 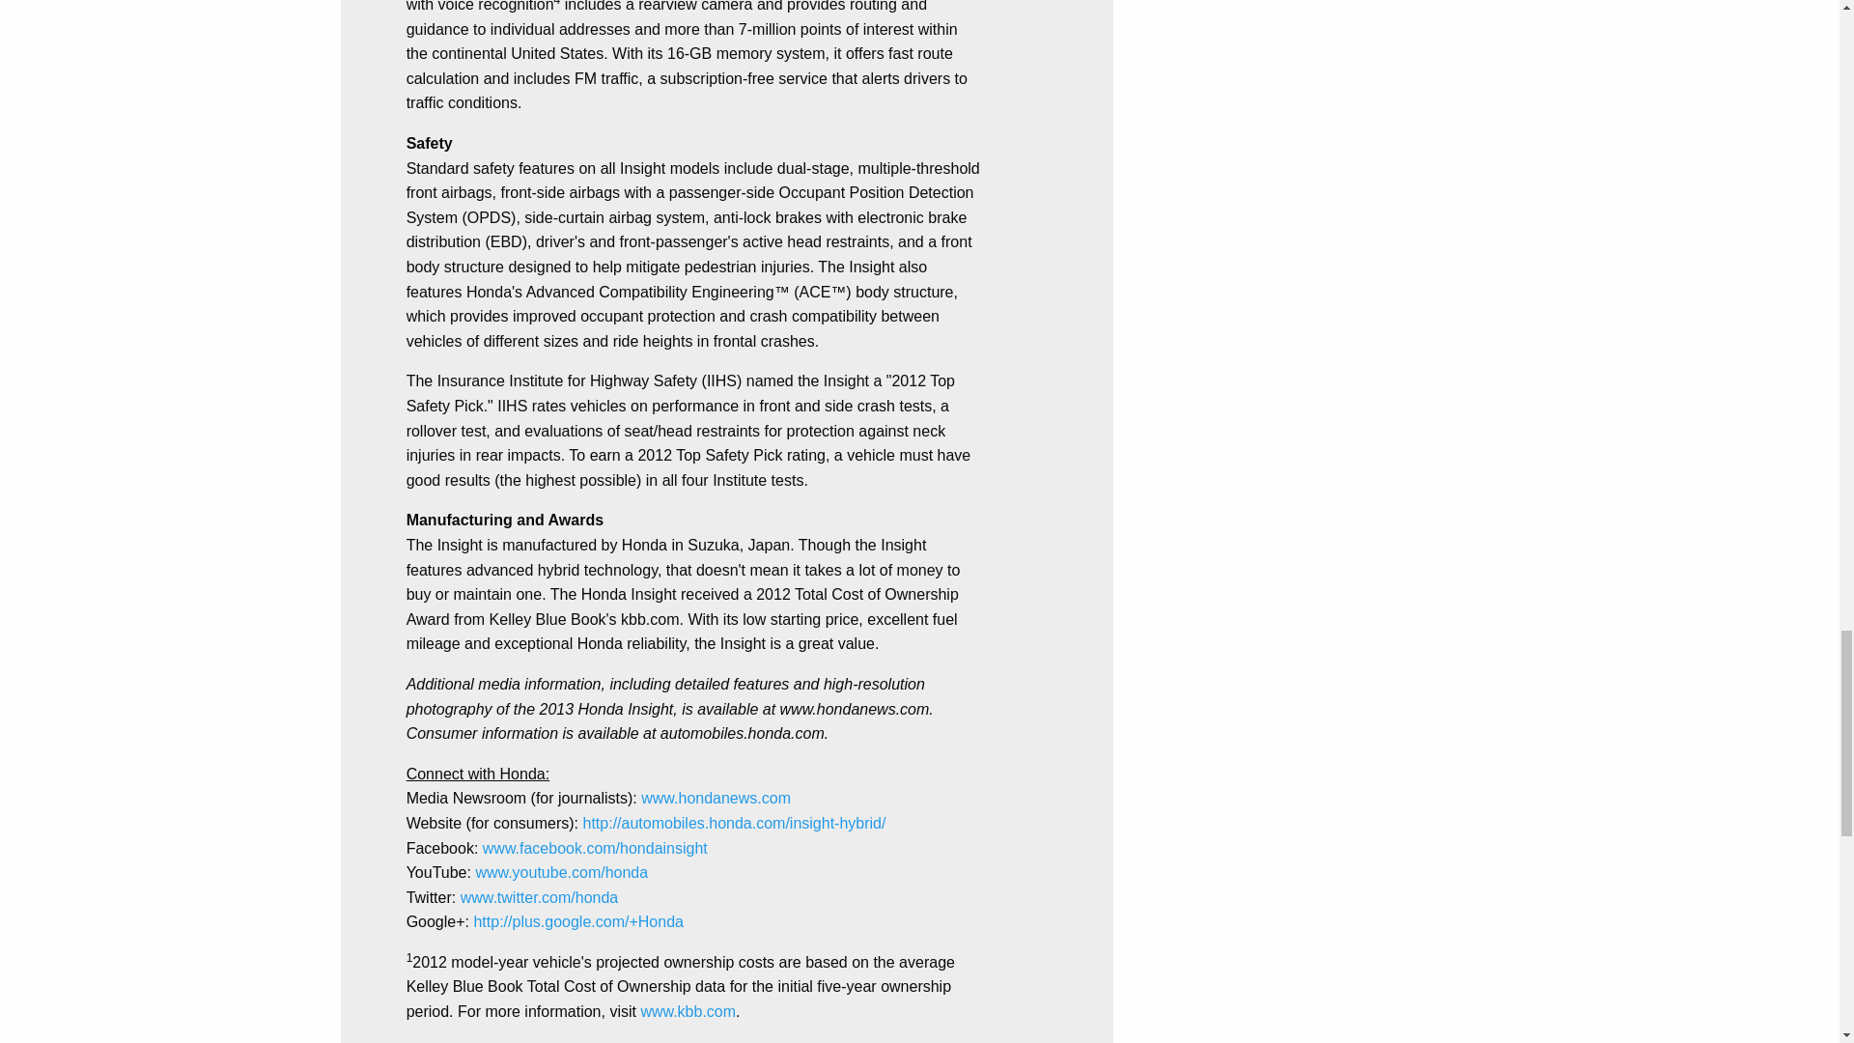 What do you see at coordinates (716, 798) in the screenshot?
I see `www.hondanews.com` at bounding box center [716, 798].